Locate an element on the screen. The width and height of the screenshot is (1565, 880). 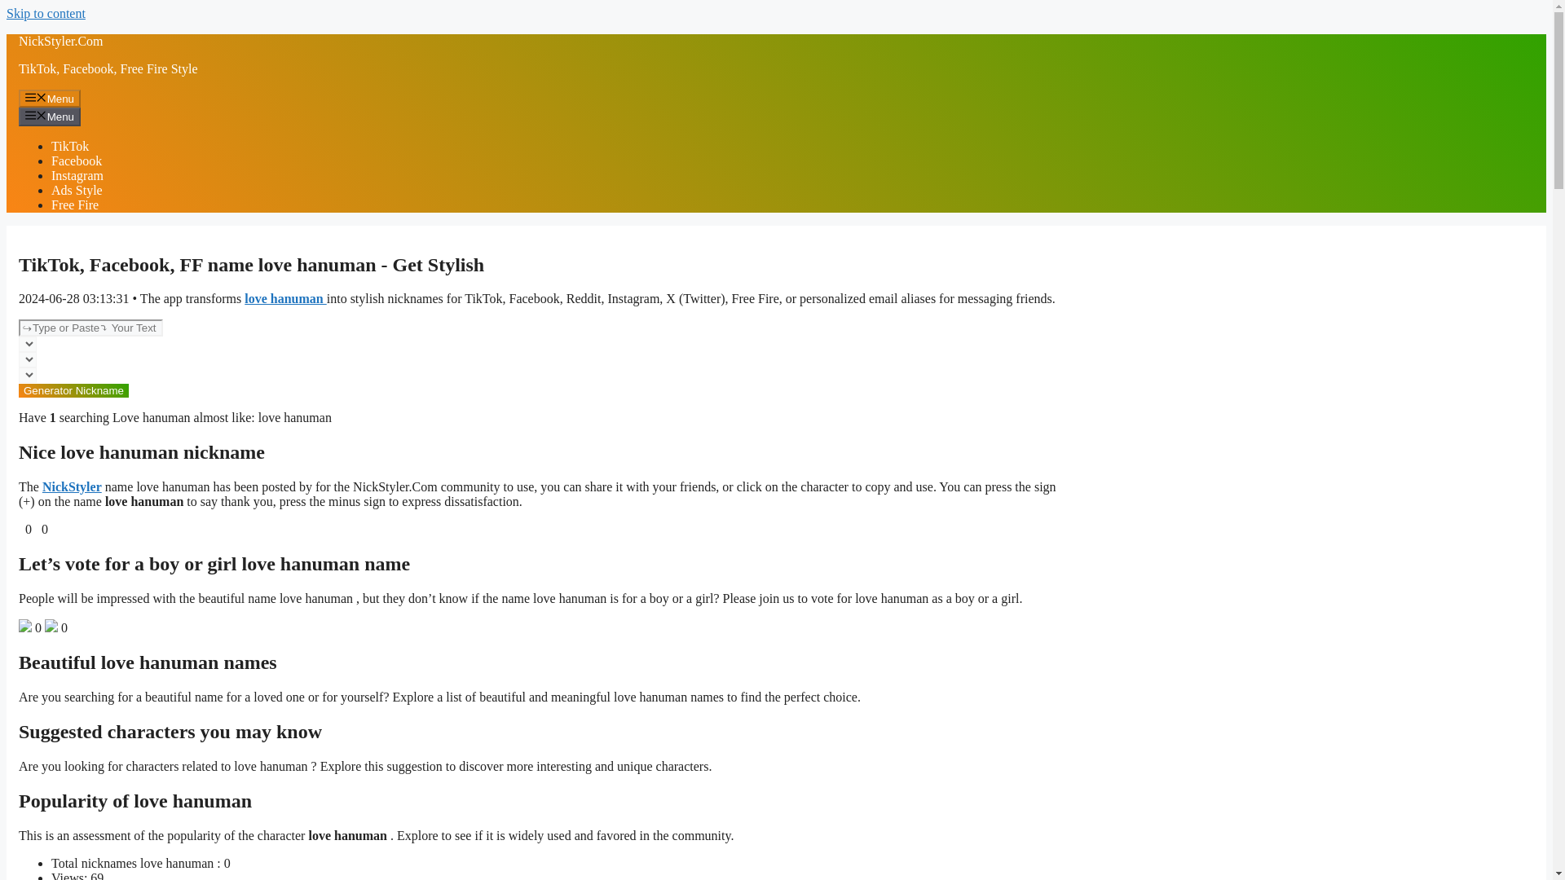
Menu is located at coordinates (50, 98).